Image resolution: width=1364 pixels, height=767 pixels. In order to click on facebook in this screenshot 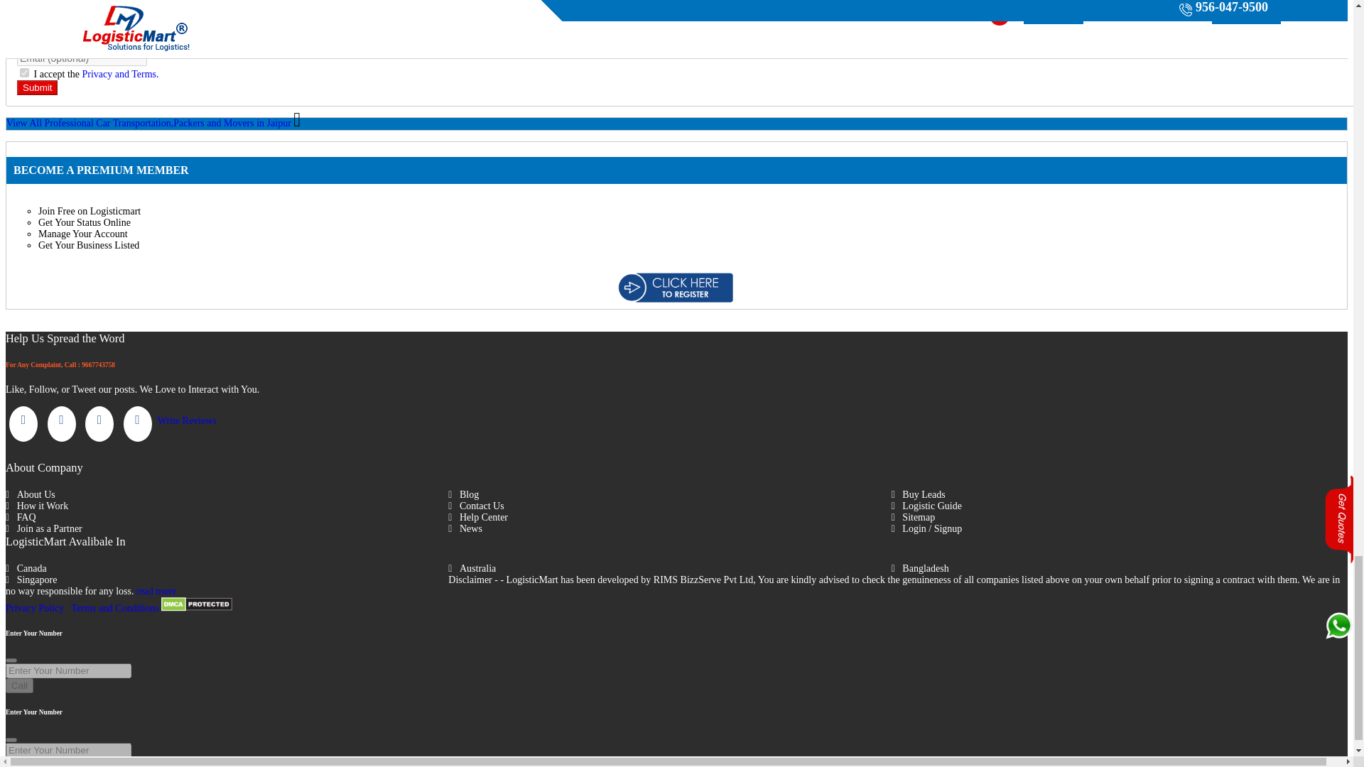, I will do `click(23, 424)`.